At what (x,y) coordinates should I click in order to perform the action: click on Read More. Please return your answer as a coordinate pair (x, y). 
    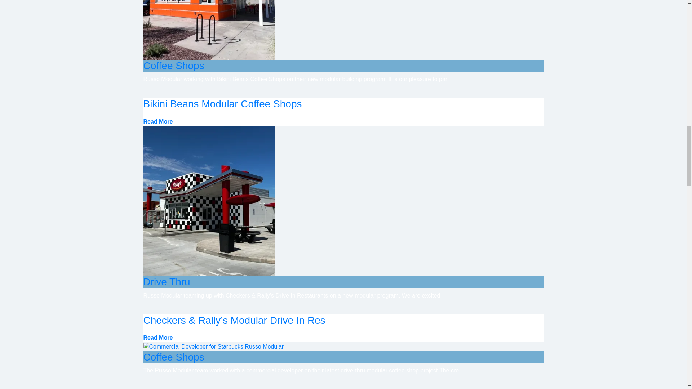
    Looking at the image, I should click on (158, 338).